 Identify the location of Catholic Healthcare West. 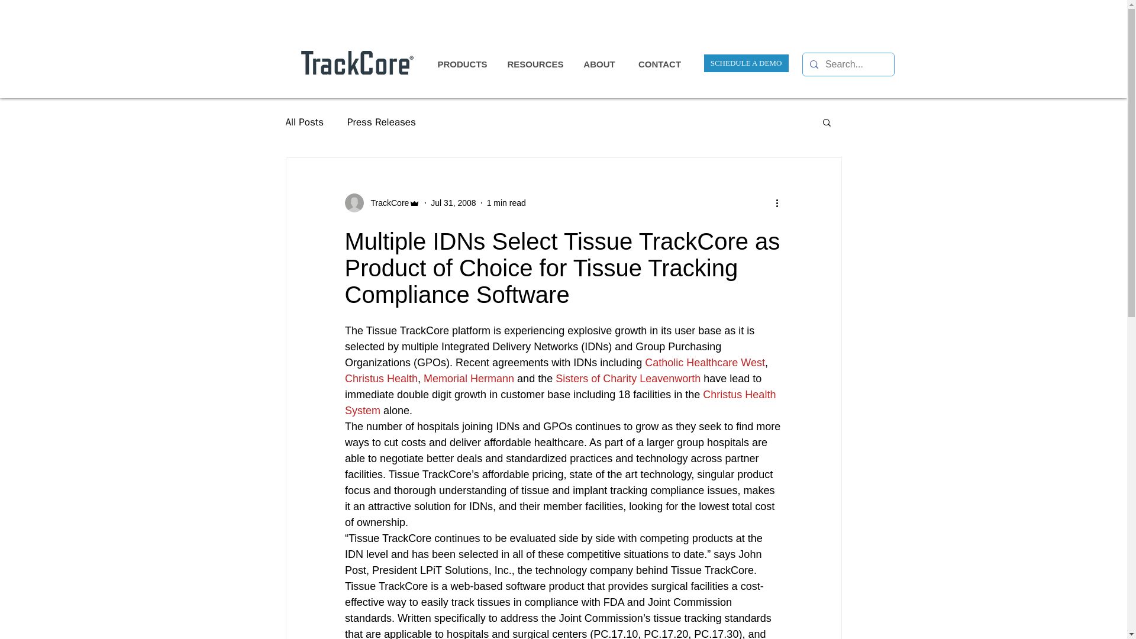
(705, 362).